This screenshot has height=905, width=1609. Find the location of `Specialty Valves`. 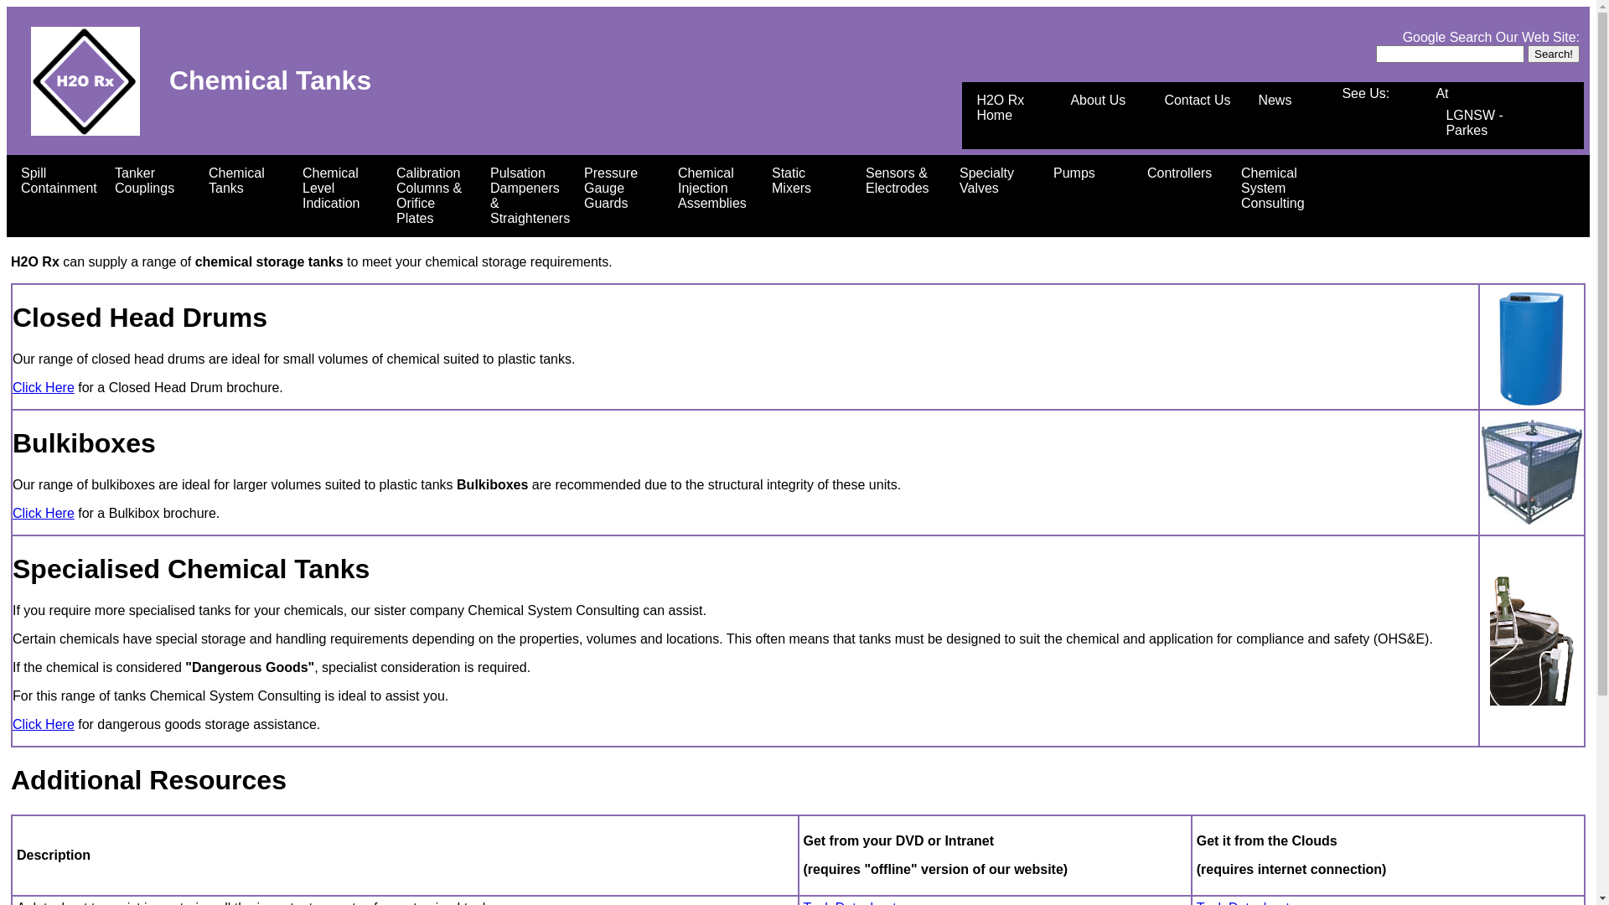

Specialty Valves is located at coordinates (996, 181).